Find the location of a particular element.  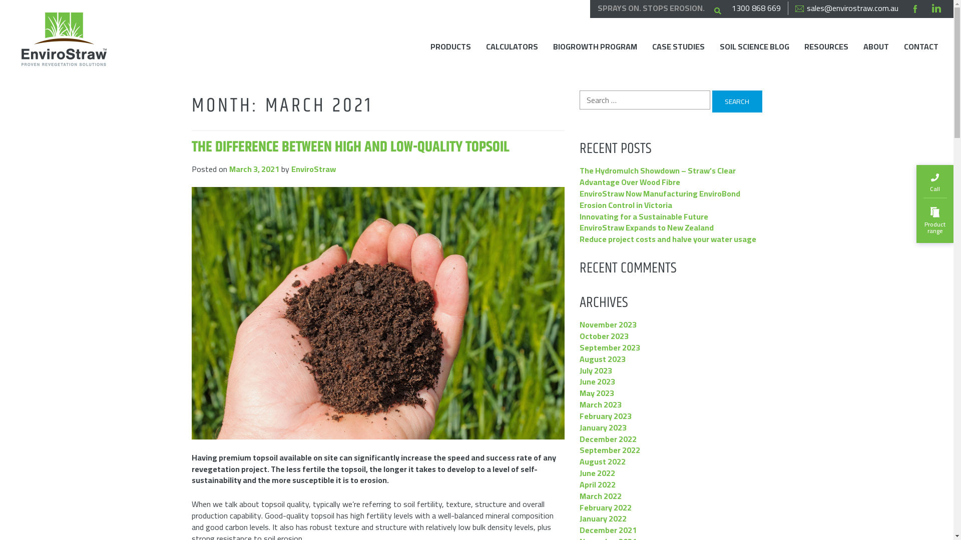

CALCULATORS is located at coordinates (512, 47).